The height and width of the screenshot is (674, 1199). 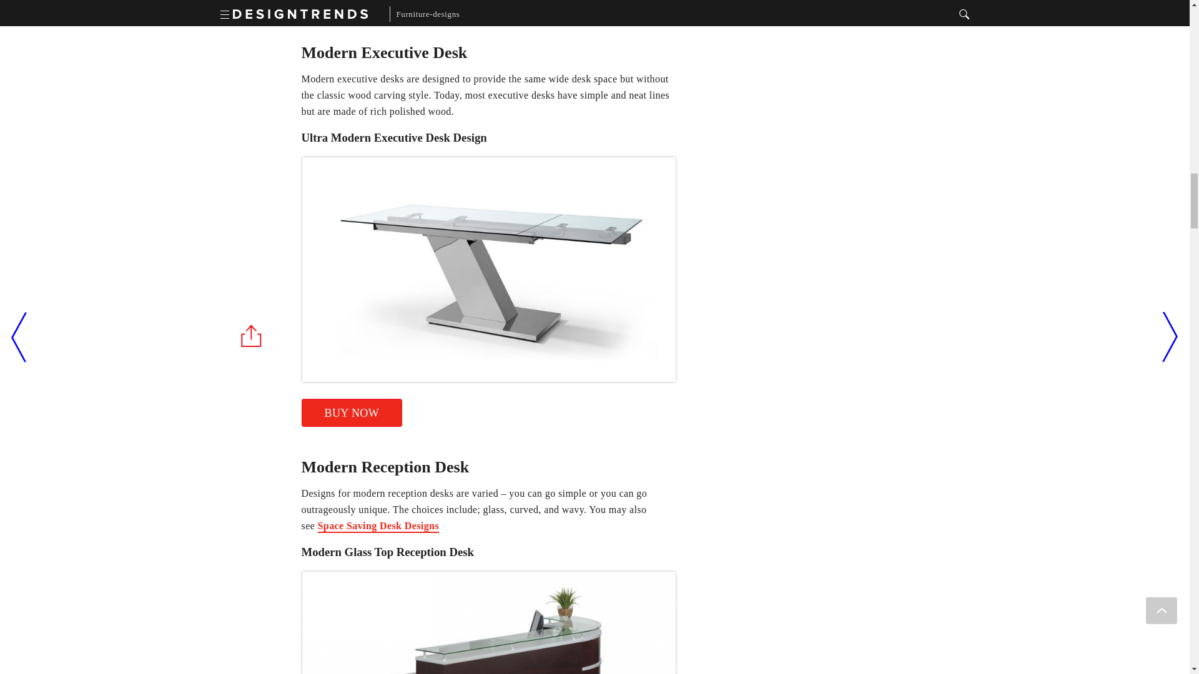 I want to click on Space Saving Desk Designs, so click(x=378, y=527).